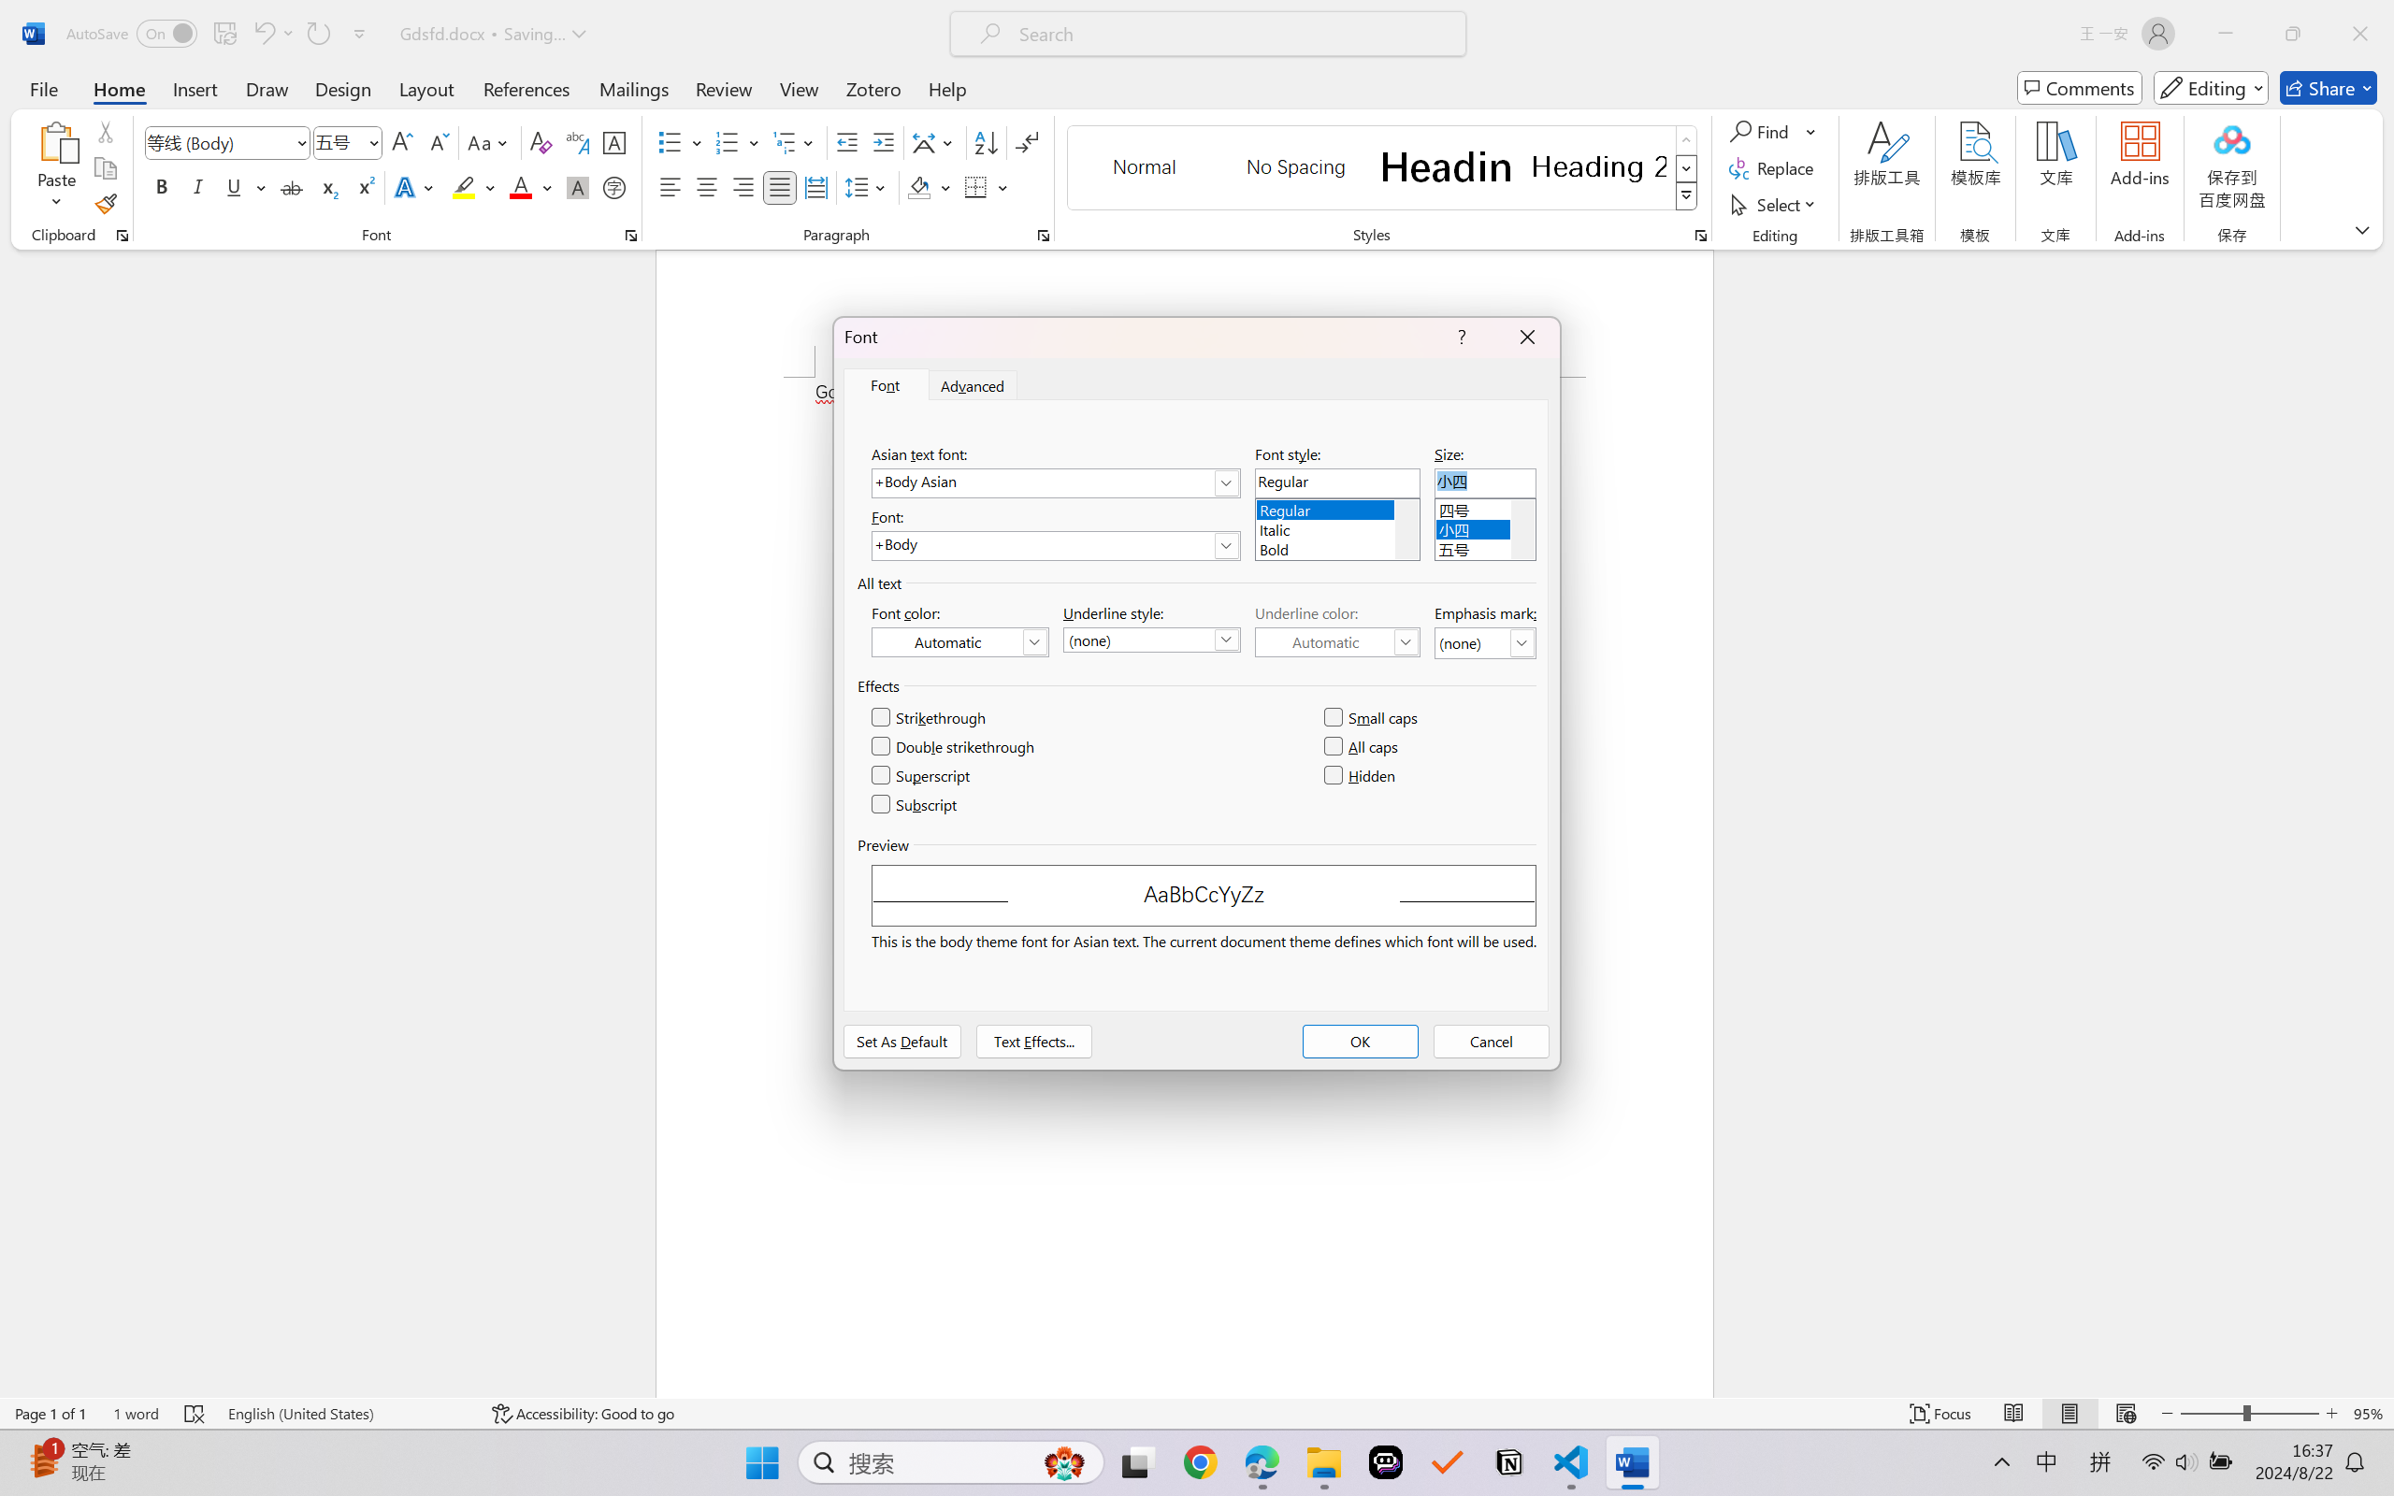  What do you see at coordinates (847, 142) in the screenshot?
I see `Decrease Indent` at bounding box center [847, 142].